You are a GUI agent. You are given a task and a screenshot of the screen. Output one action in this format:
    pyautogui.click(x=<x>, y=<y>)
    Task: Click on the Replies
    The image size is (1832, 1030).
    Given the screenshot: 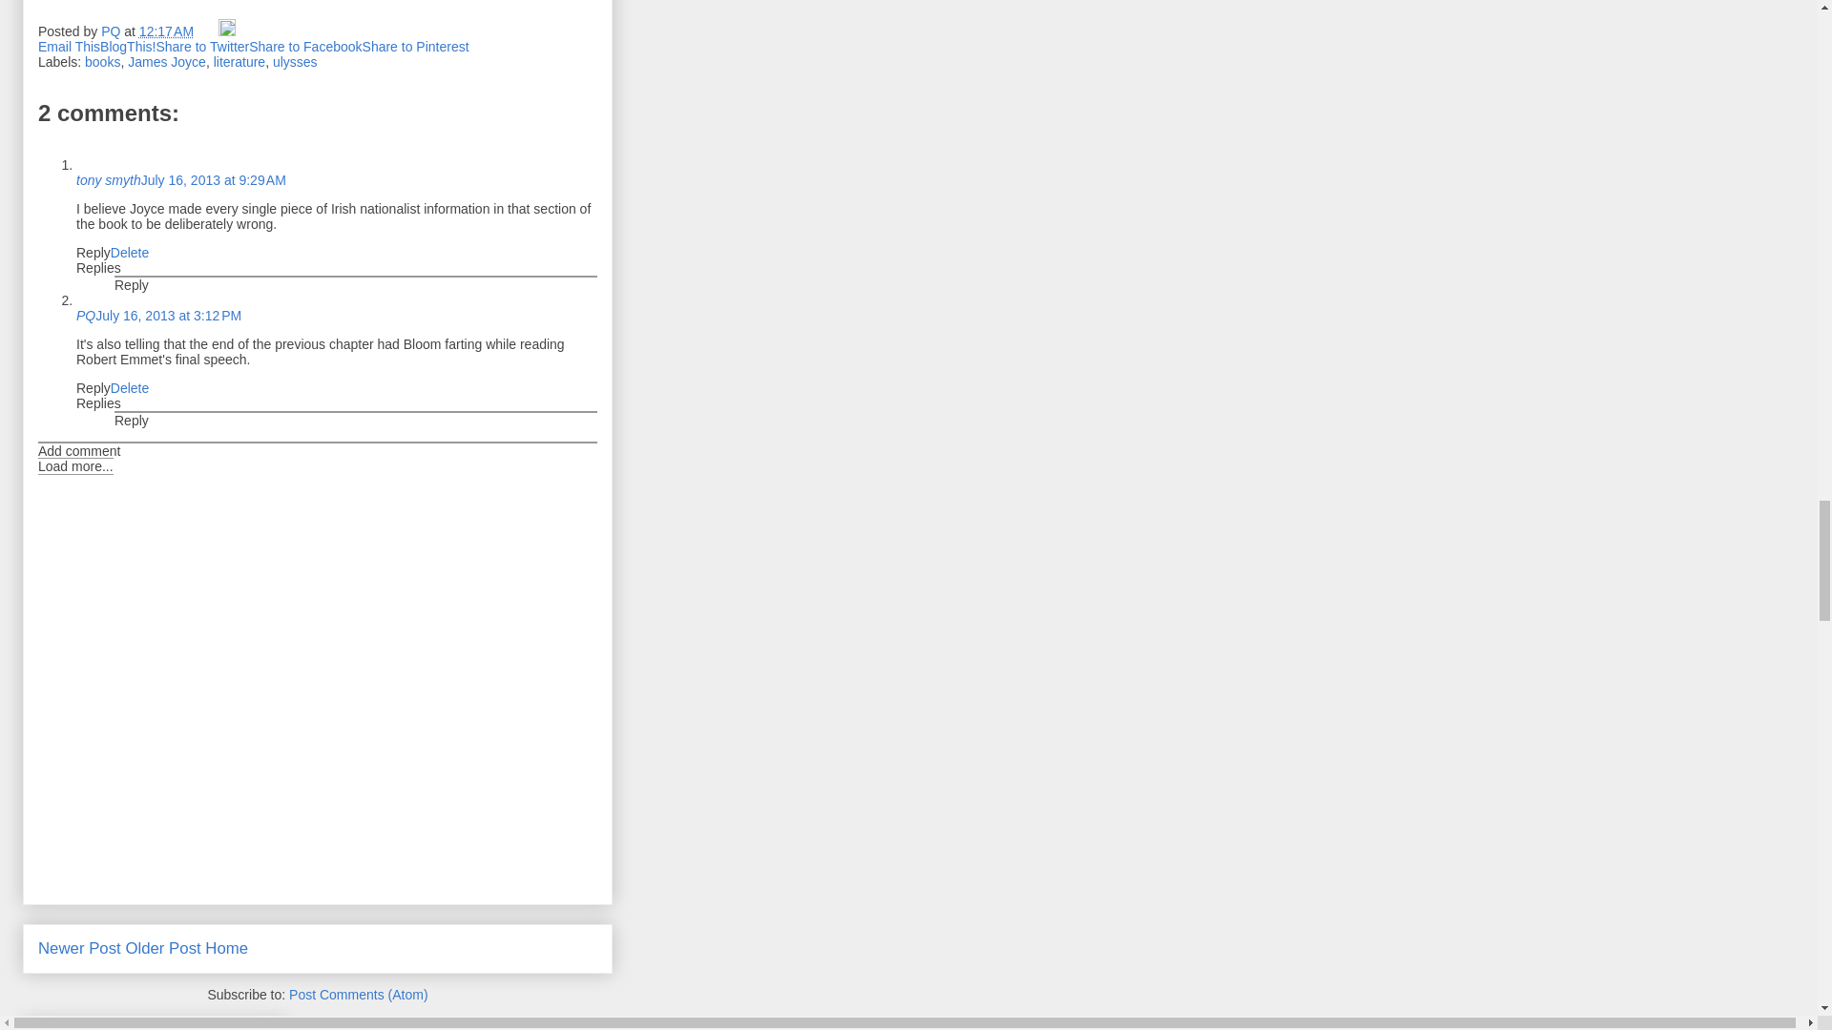 What is the action you would take?
    pyautogui.click(x=98, y=402)
    